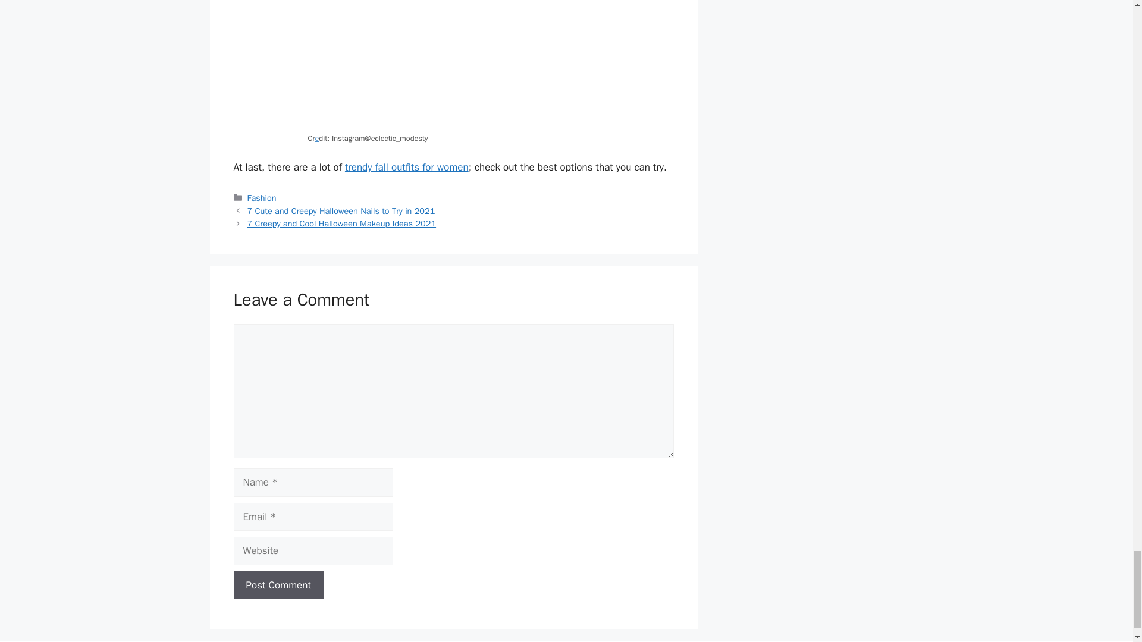  I want to click on 7 Cute and Creepy Halloween Nails to Try in 2021, so click(341, 210).